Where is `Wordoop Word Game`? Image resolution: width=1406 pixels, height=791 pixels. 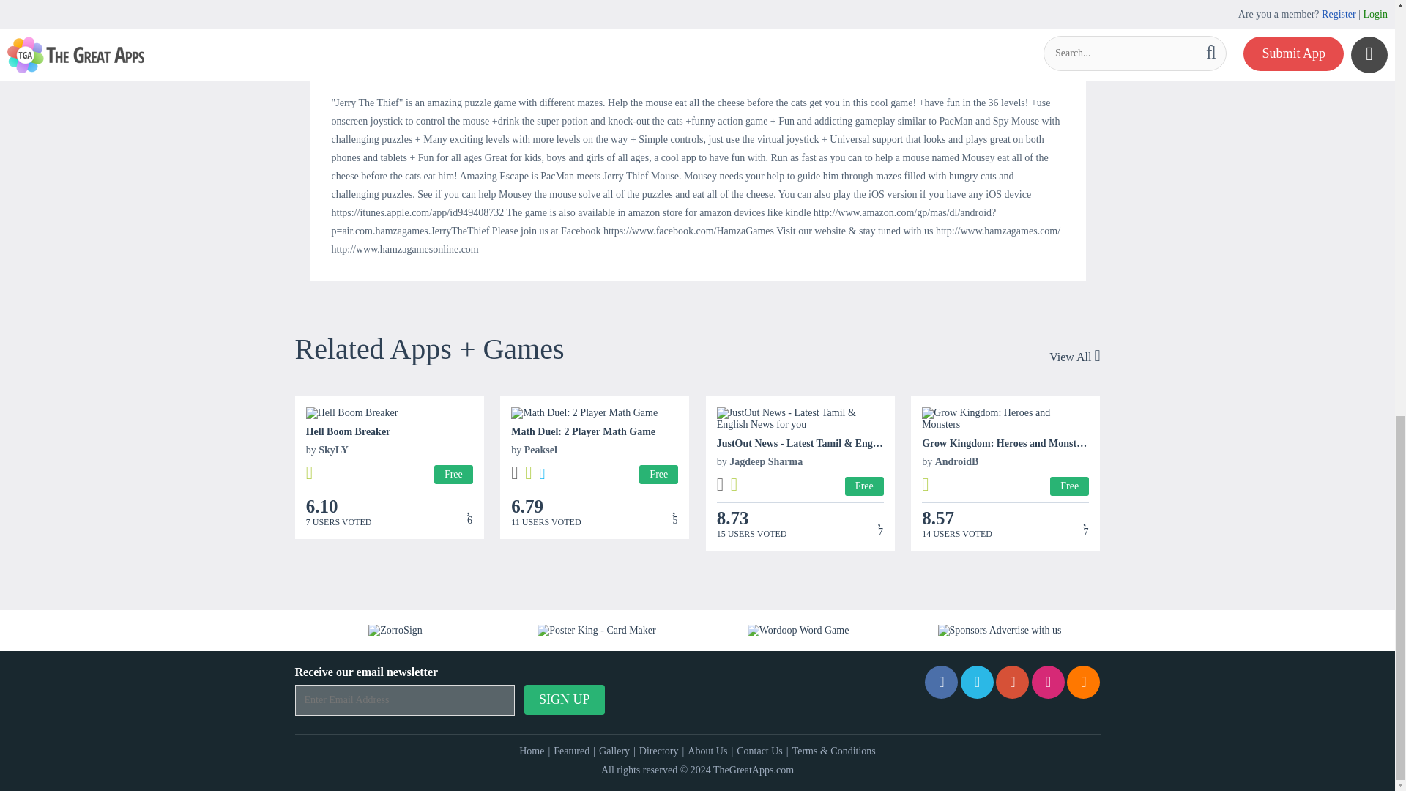 Wordoop Word Game is located at coordinates (798, 631).